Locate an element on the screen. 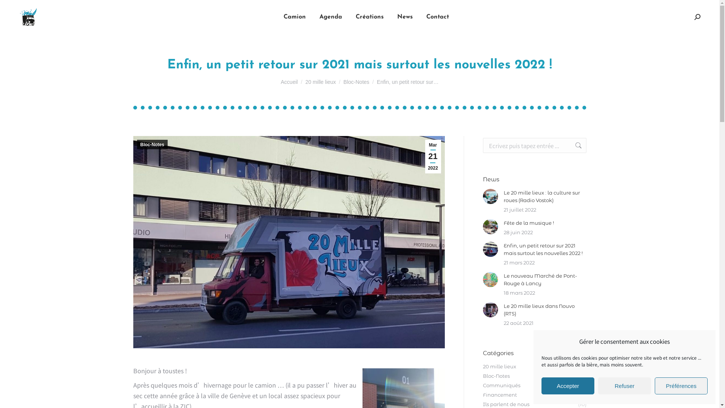 The height and width of the screenshot is (408, 725). image1 (3) is located at coordinates (288, 242).